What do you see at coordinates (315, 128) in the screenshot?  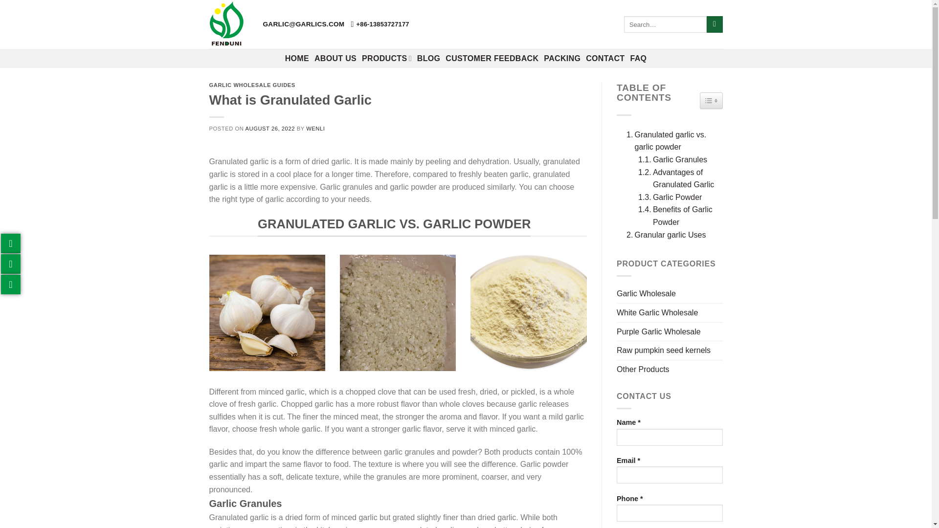 I see `WENLI` at bounding box center [315, 128].